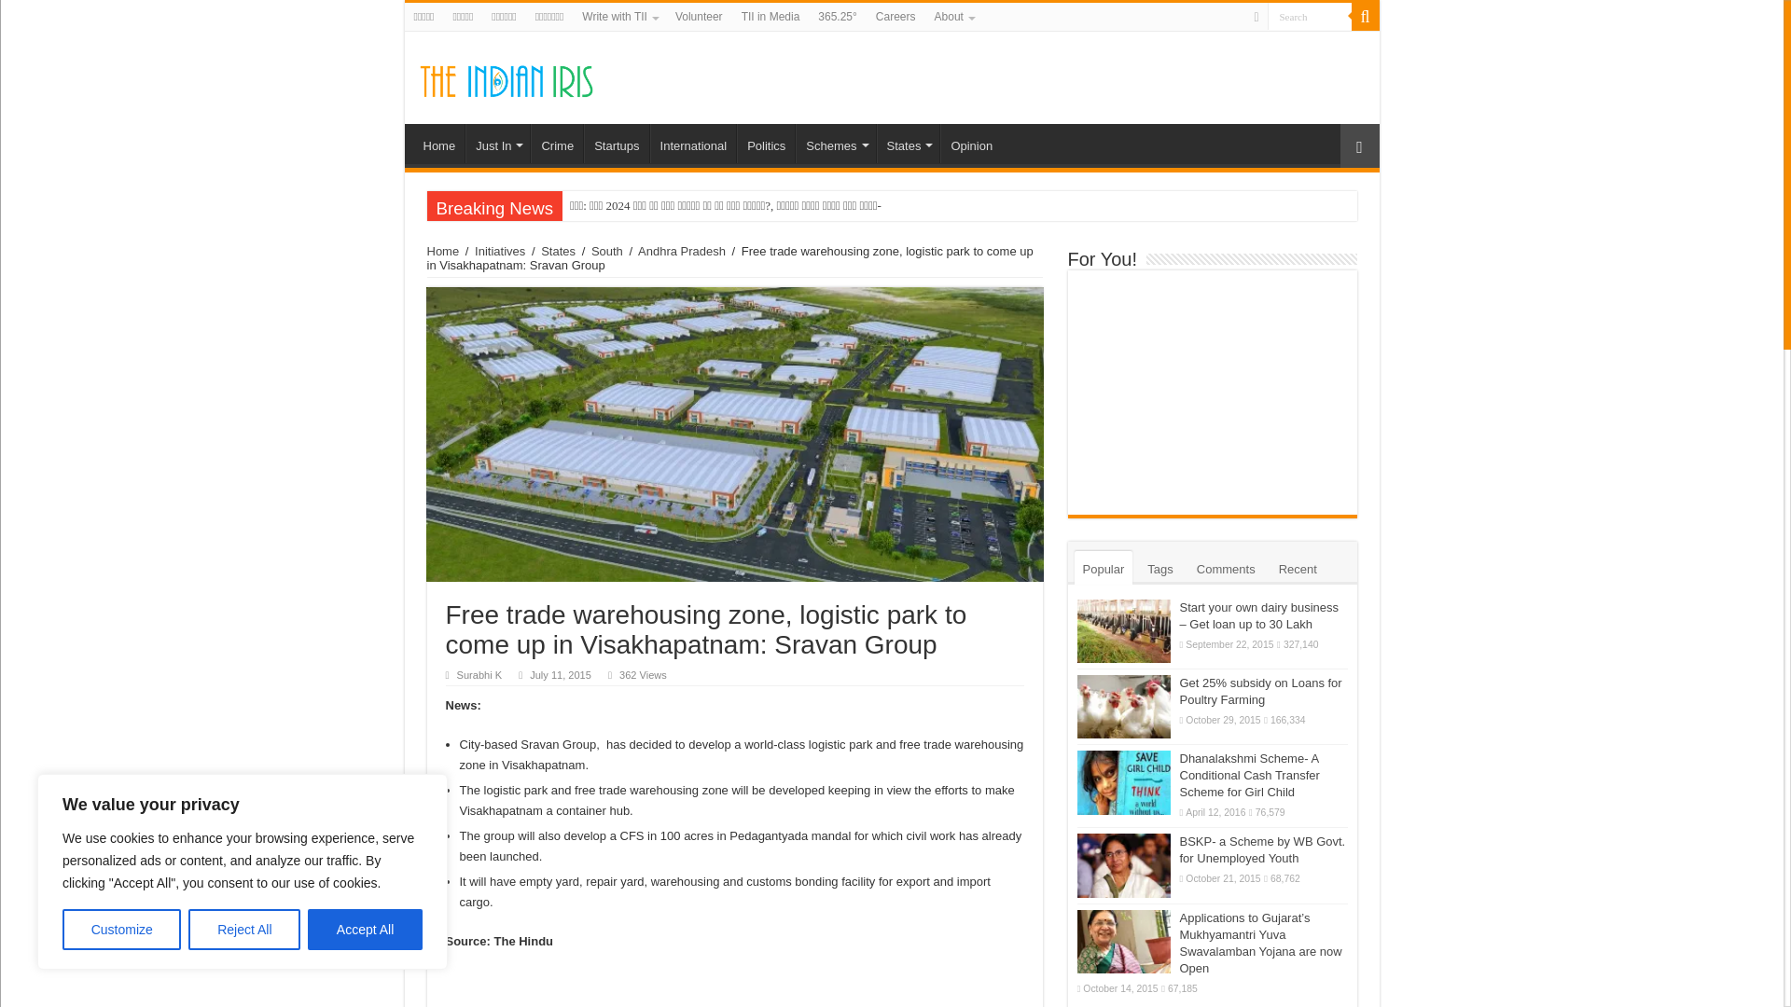 Image resolution: width=1791 pixels, height=1007 pixels. Describe the element at coordinates (366, 930) in the screenshot. I see `Accept All` at that location.